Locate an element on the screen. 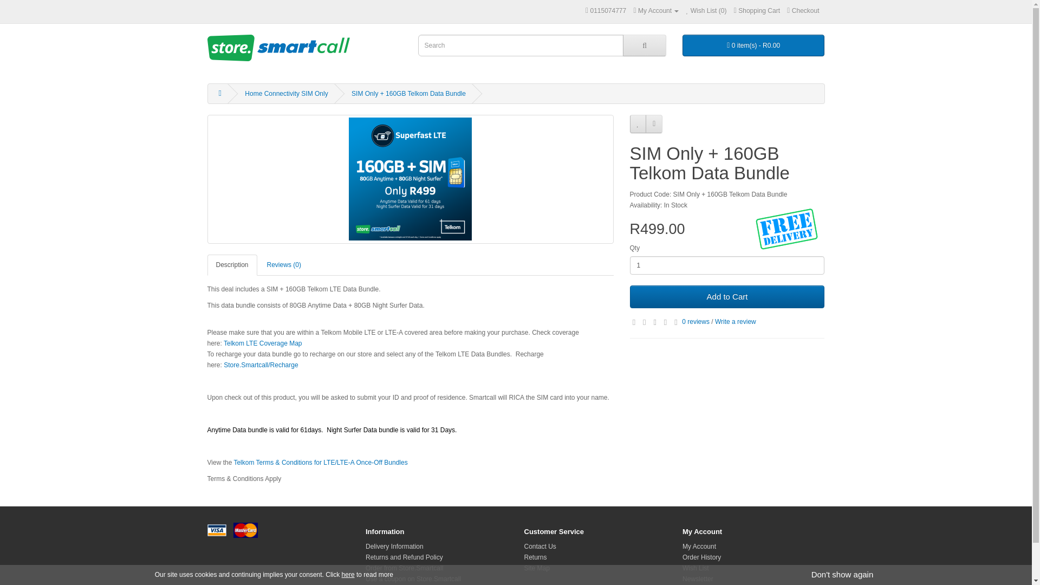 The width and height of the screenshot is (1040, 585). Add to Cart is located at coordinates (727, 297).